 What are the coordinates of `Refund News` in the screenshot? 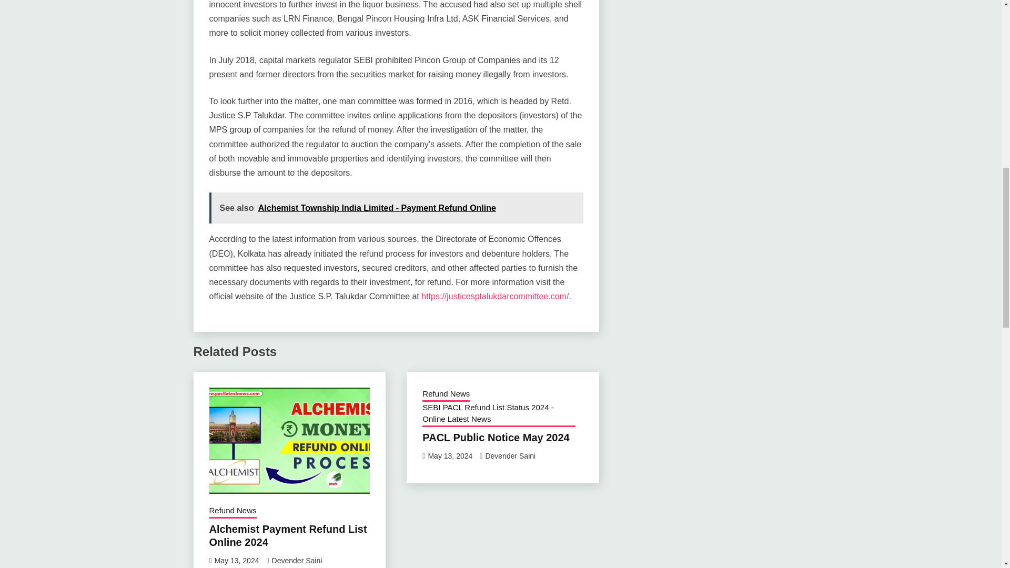 It's located at (446, 394).